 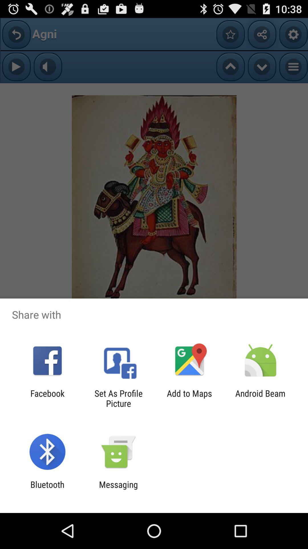 I want to click on press bluetooth item, so click(x=47, y=490).